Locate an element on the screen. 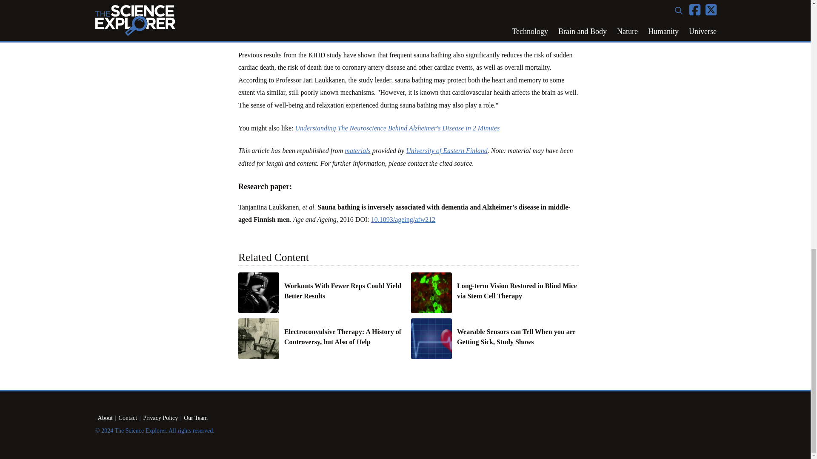 Image resolution: width=817 pixels, height=459 pixels. Workouts With Fewer Reps Could Yield Better Results is located at coordinates (345, 291).